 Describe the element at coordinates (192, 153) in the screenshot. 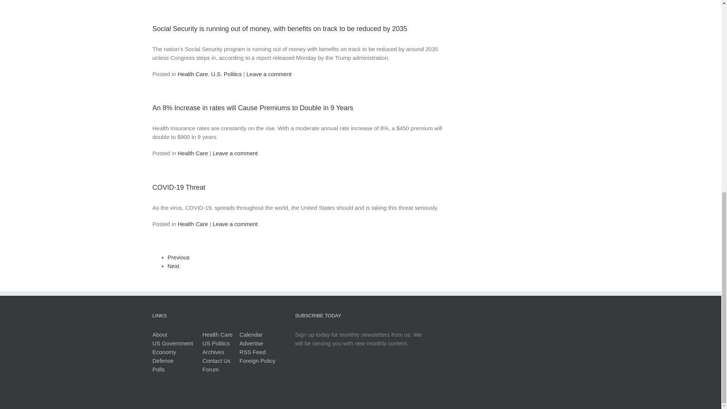

I see `Health Care` at that location.